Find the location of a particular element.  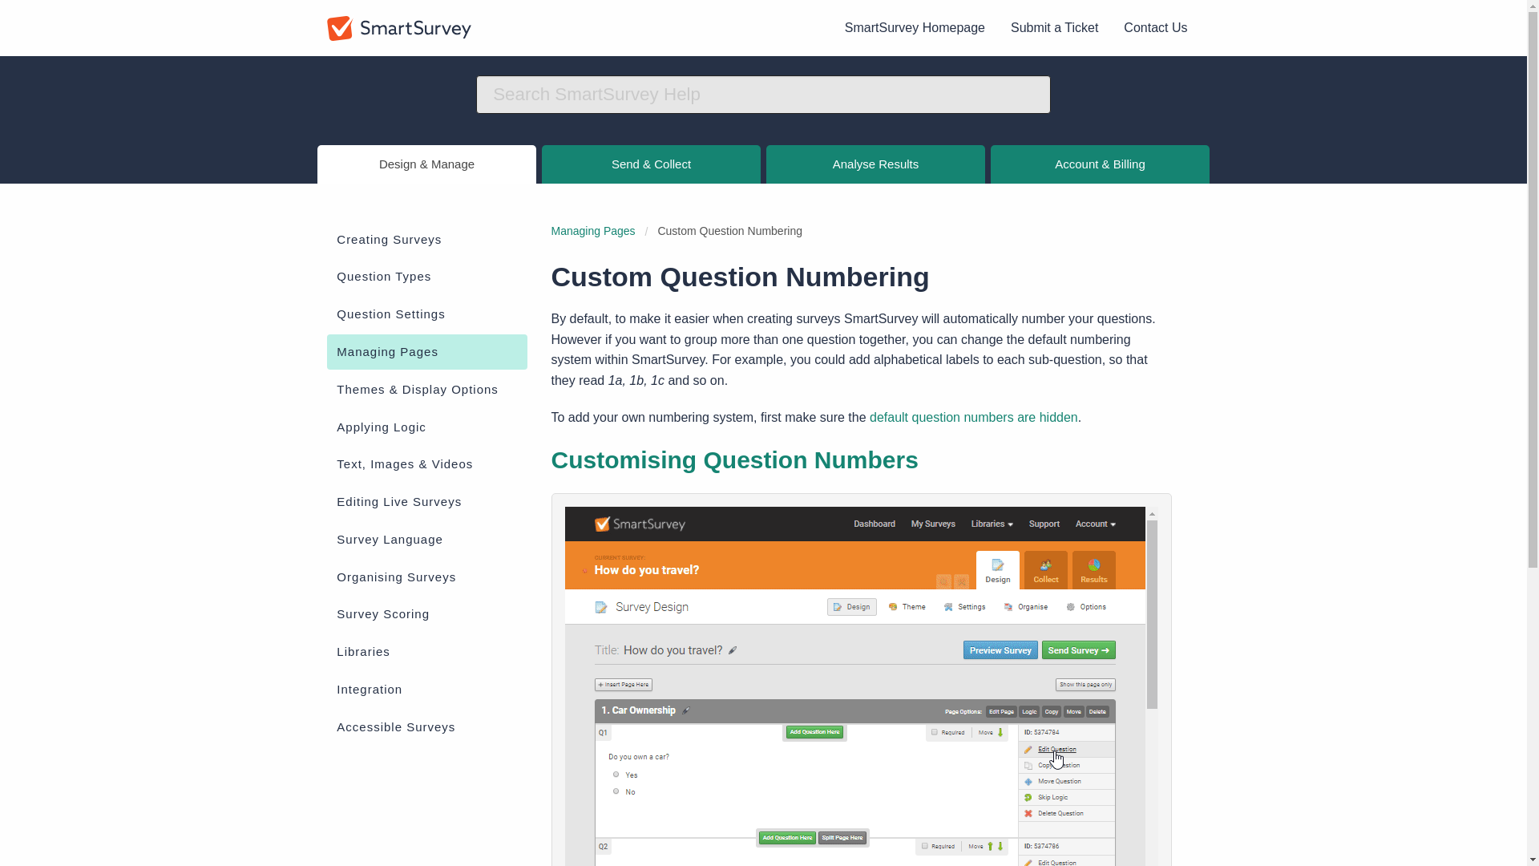

Applying Logic is located at coordinates (426, 427).